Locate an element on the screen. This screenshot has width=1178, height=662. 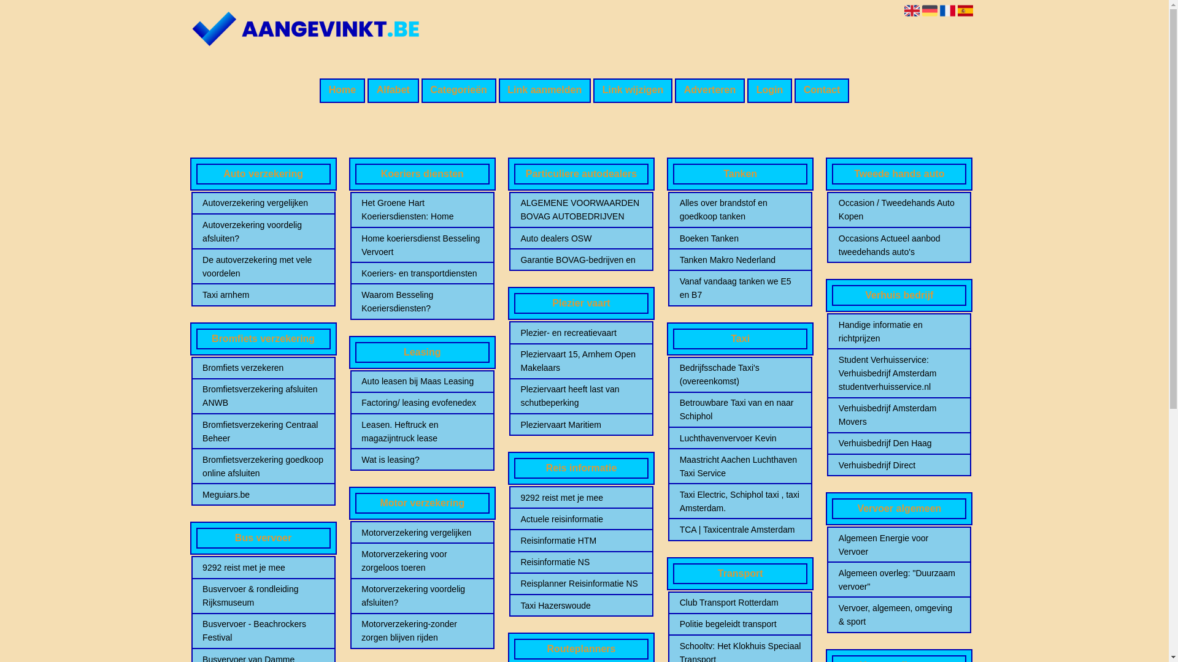
Busvervoer & rondleiding Rijksmuseum is located at coordinates (263, 596).